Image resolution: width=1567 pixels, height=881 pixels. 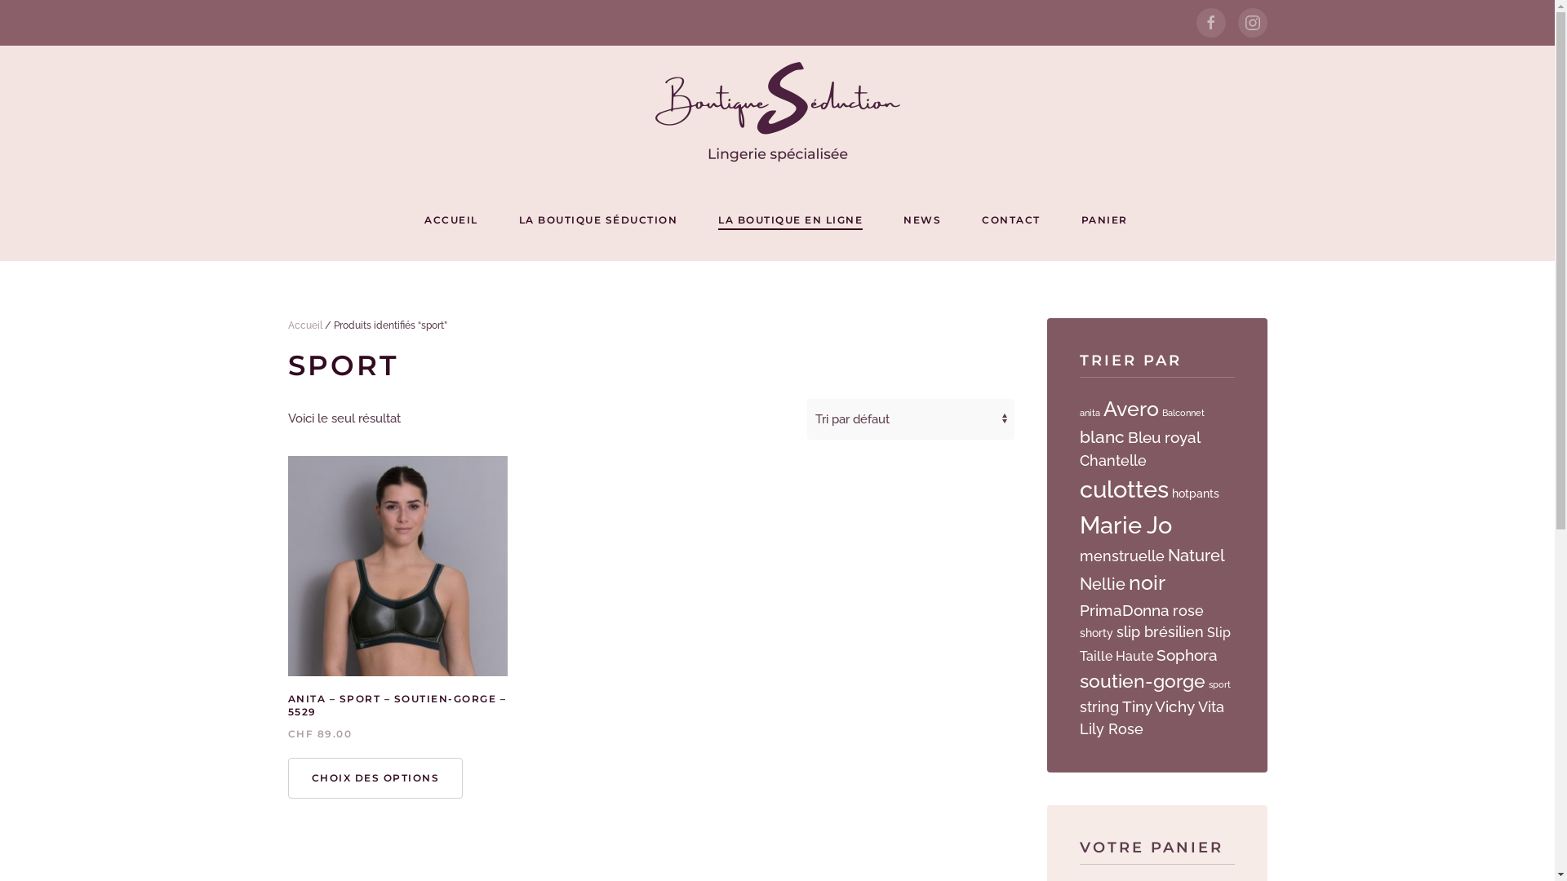 I want to click on culottes, so click(x=1123, y=489).